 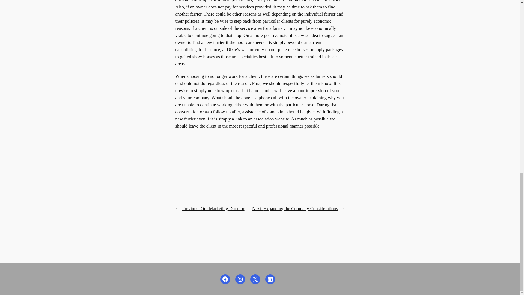 What do you see at coordinates (213, 208) in the screenshot?
I see `Previous: Our Marketing Director` at bounding box center [213, 208].